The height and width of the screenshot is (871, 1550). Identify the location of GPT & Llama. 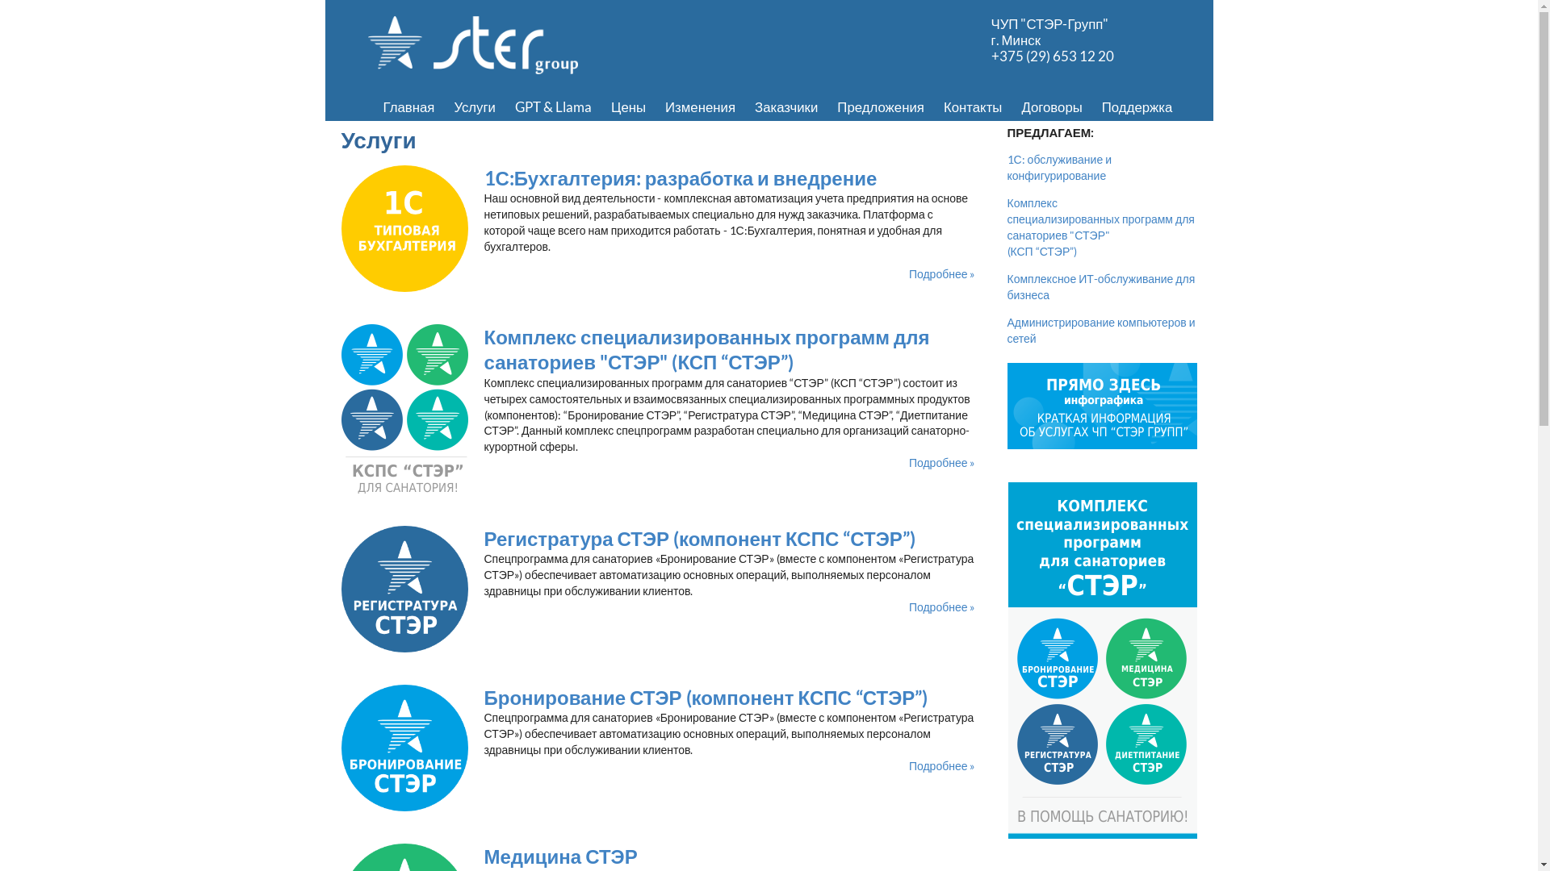
(554, 107).